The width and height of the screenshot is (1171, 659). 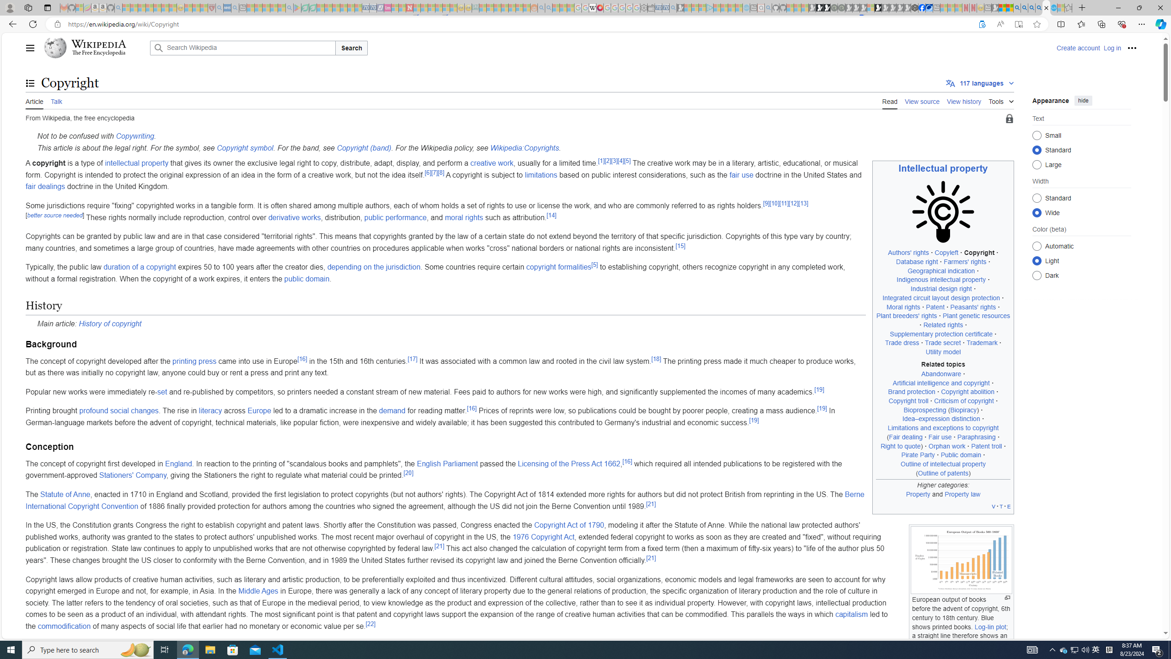 I want to click on duration of a copyright, so click(x=139, y=267).